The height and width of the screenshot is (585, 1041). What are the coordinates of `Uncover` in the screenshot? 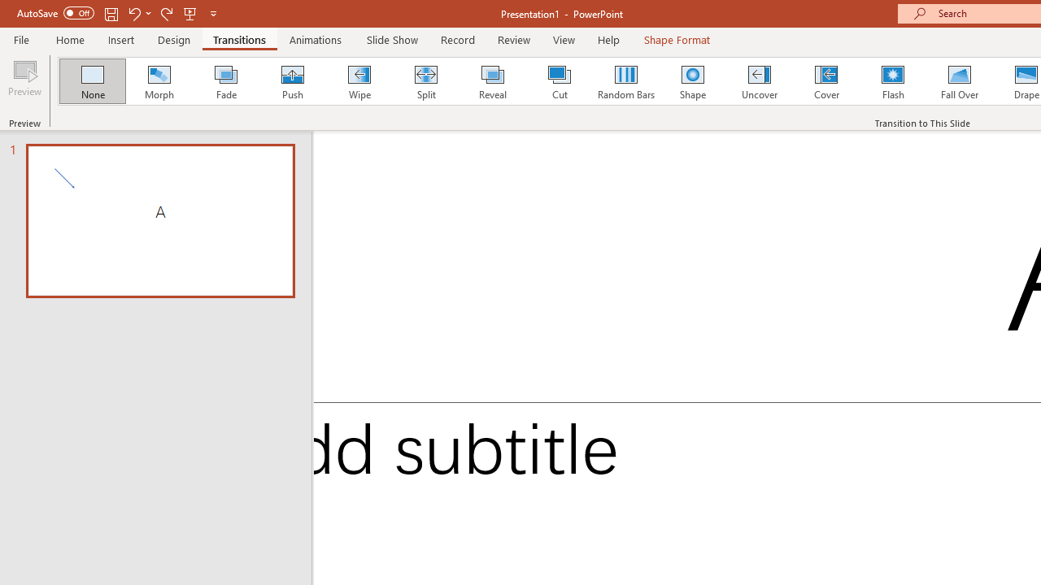 It's located at (760, 81).